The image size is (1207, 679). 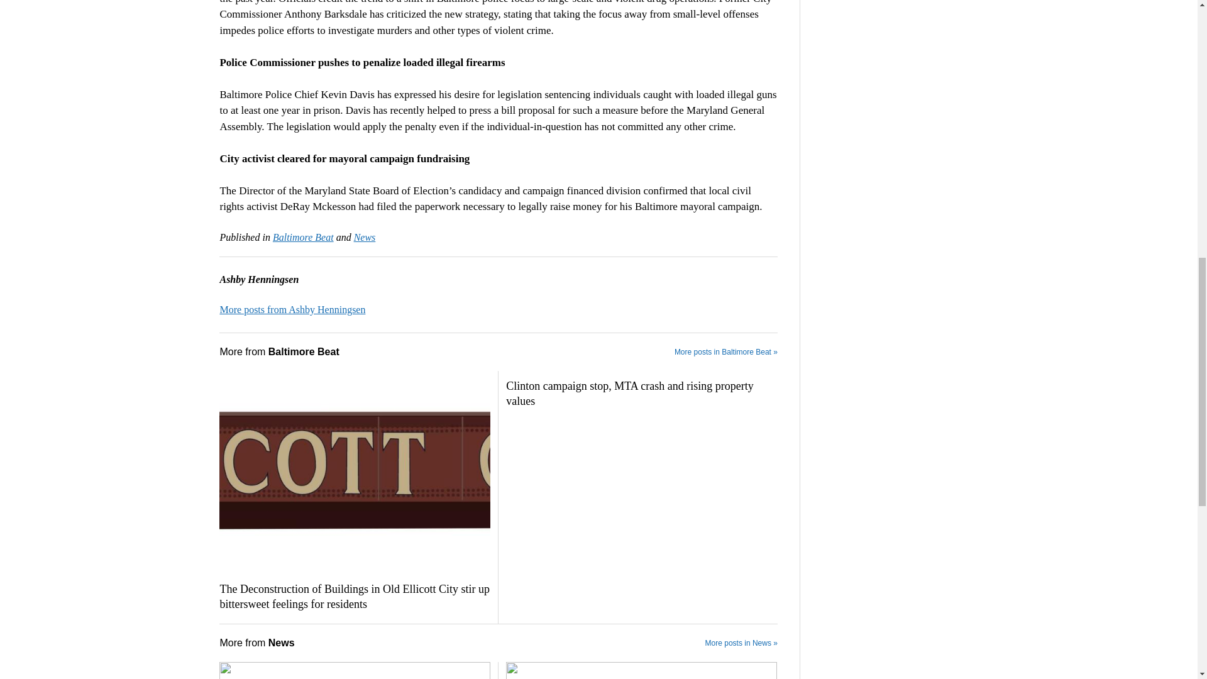 I want to click on More posts from Ashby Henningsen, so click(x=292, y=309).